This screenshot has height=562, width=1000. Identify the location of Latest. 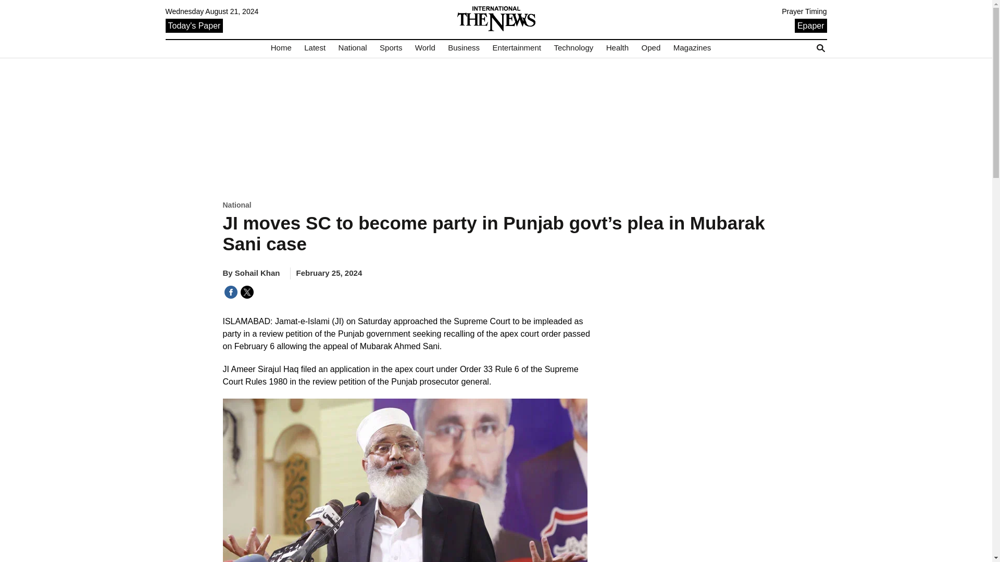
(315, 48).